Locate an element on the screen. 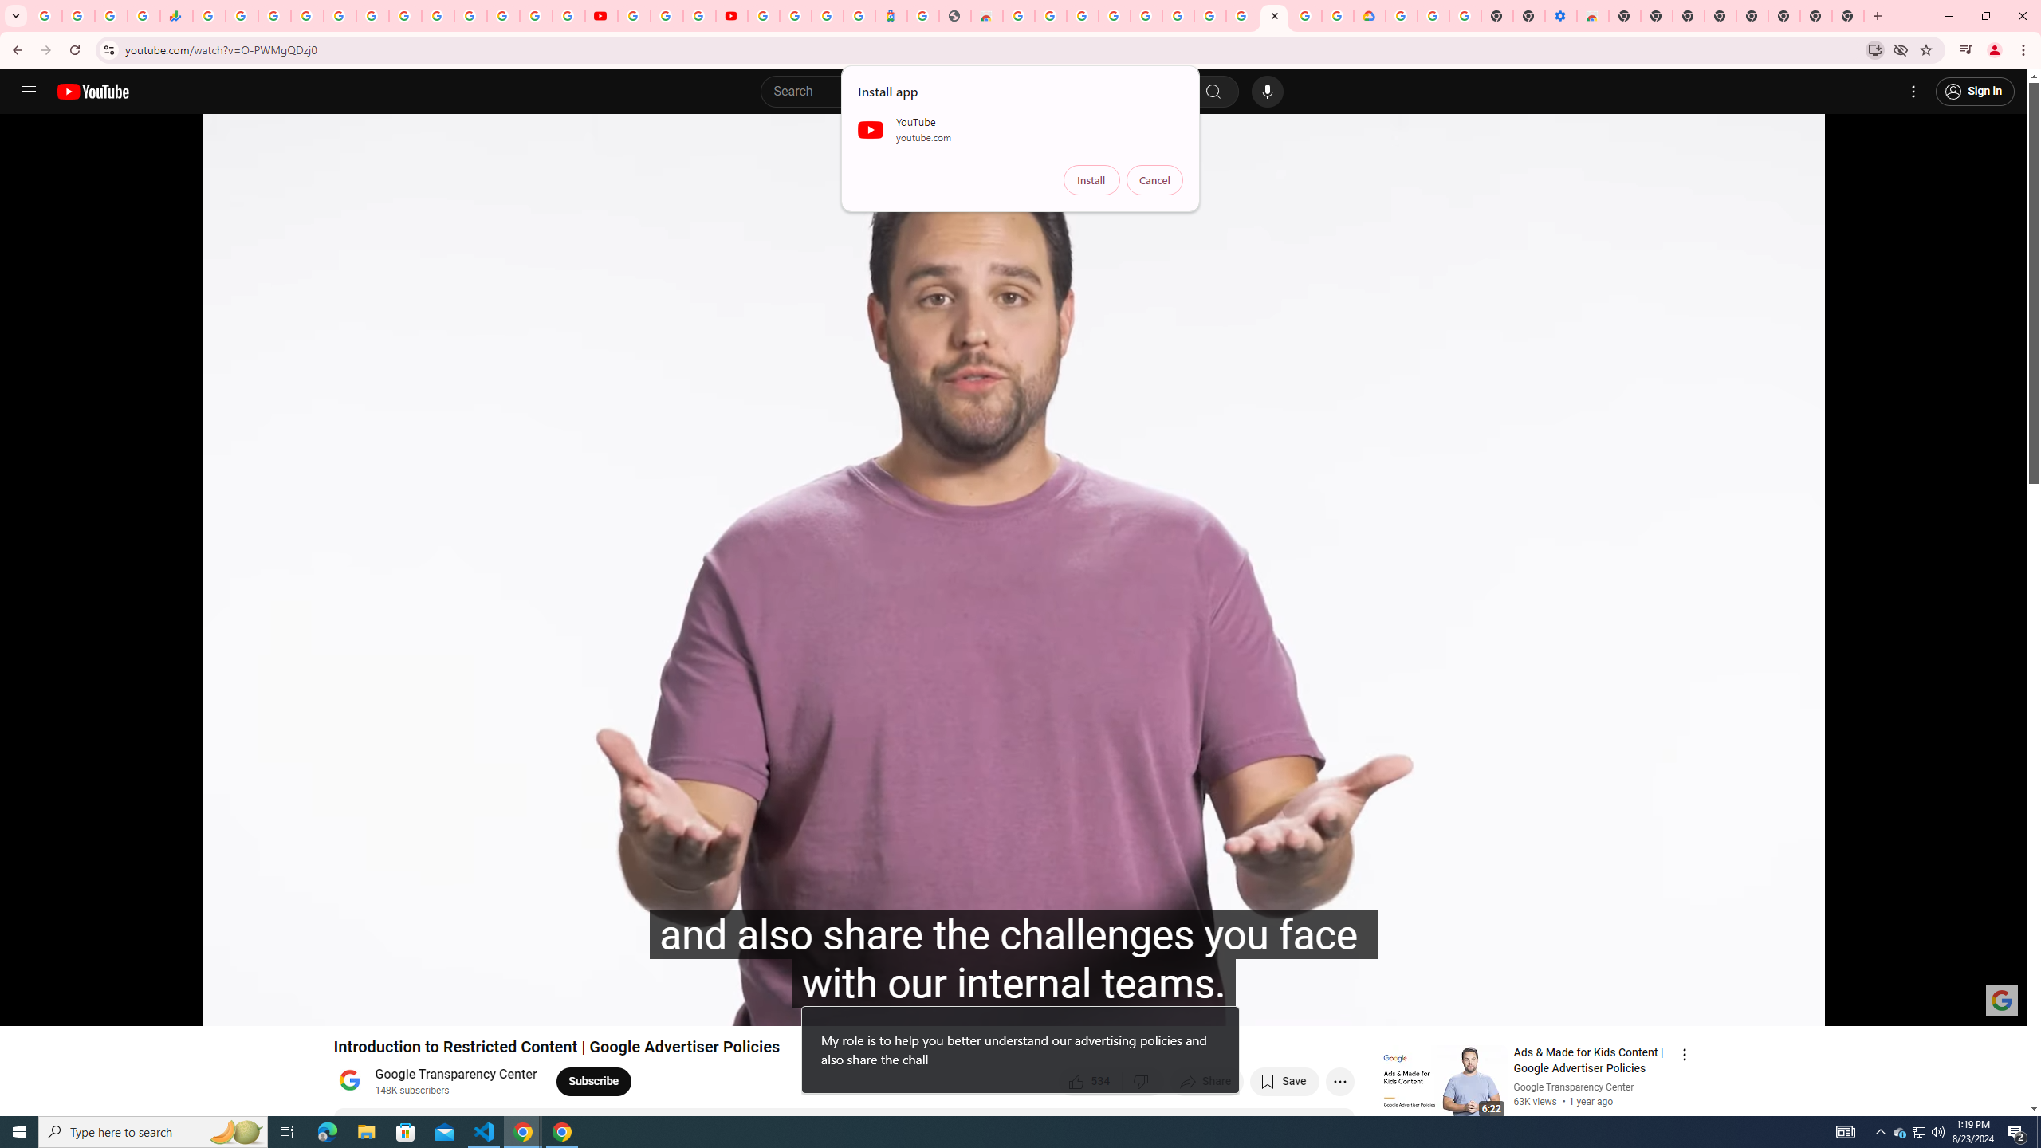 This screenshot has width=2041, height=1148. Google Account Help is located at coordinates (667, 16).